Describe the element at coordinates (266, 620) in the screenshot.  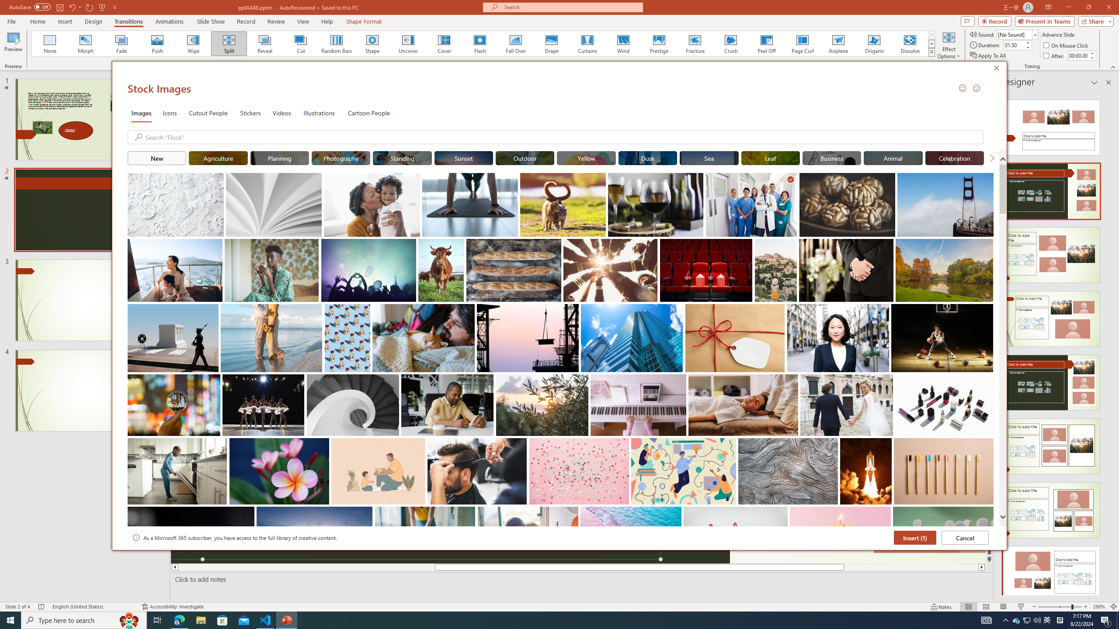
I see `Visual Studio Code - 1 running window` at that location.